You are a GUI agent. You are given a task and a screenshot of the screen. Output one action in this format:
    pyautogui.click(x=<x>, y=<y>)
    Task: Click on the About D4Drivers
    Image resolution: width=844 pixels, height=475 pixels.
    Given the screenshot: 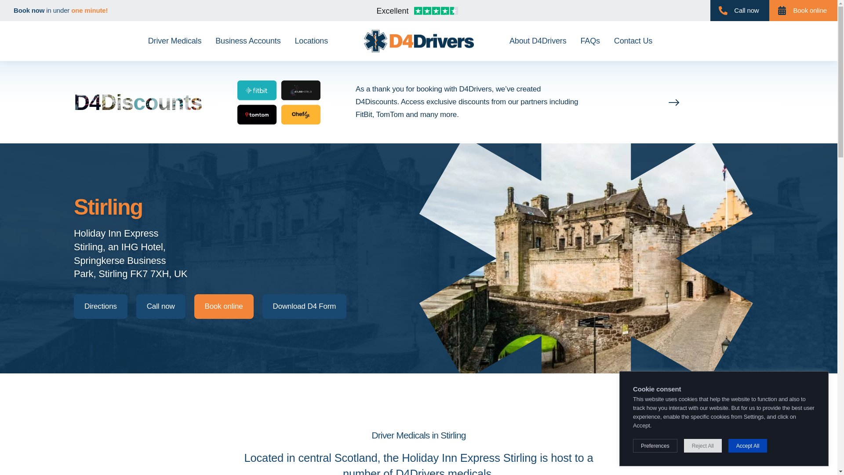 What is the action you would take?
    pyautogui.click(x=538, y=41)
    